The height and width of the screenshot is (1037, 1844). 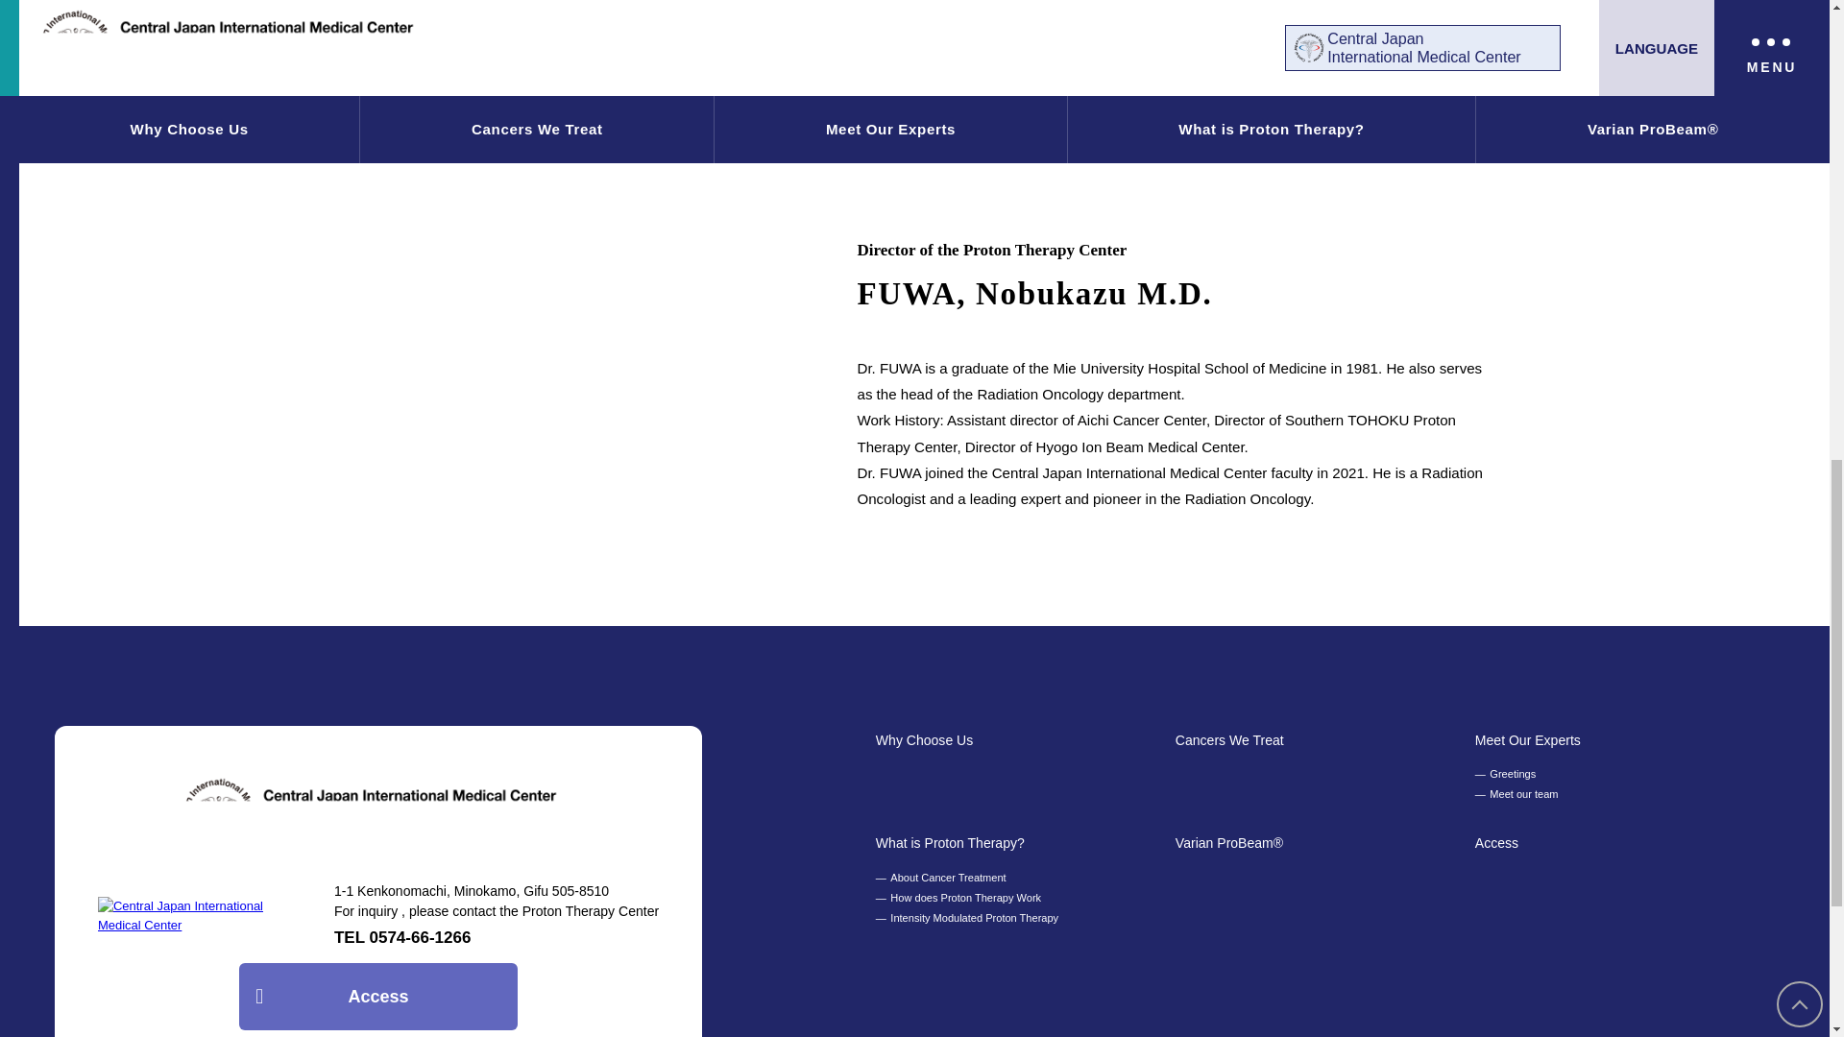 I want to click on Access, so click(x=1496, y=843).